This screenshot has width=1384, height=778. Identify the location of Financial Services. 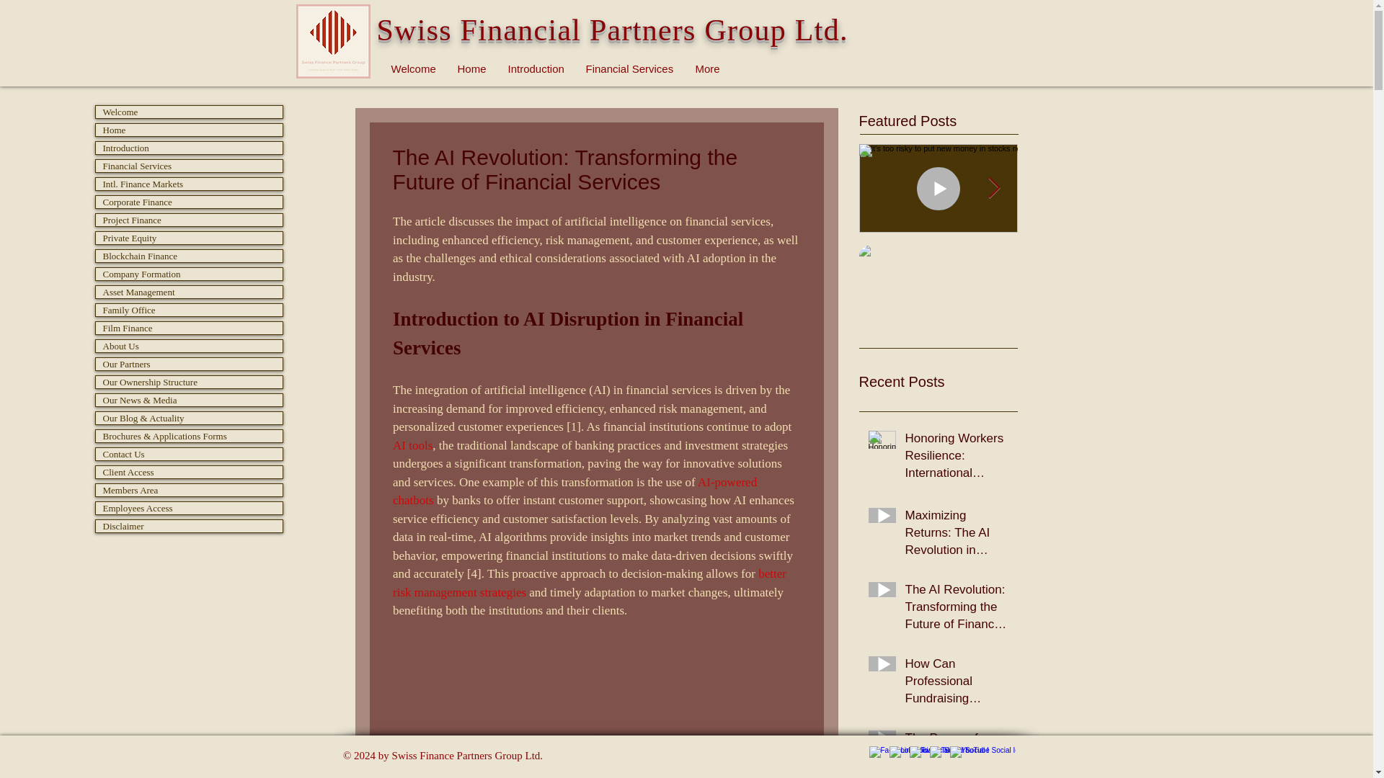
(630, 69).